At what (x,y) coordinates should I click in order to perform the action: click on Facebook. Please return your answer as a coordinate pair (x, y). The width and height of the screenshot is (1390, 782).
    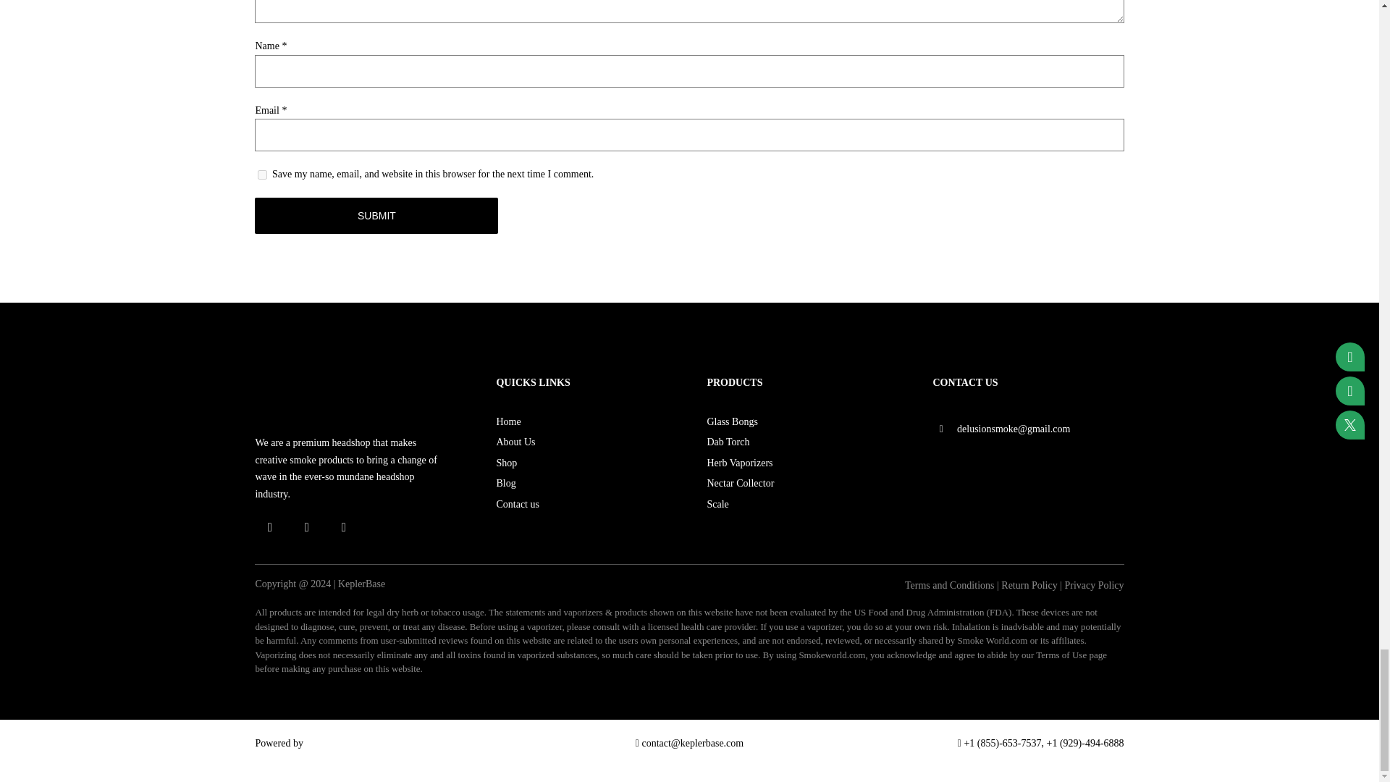
    Looking at the image, I should click on (269, 527).